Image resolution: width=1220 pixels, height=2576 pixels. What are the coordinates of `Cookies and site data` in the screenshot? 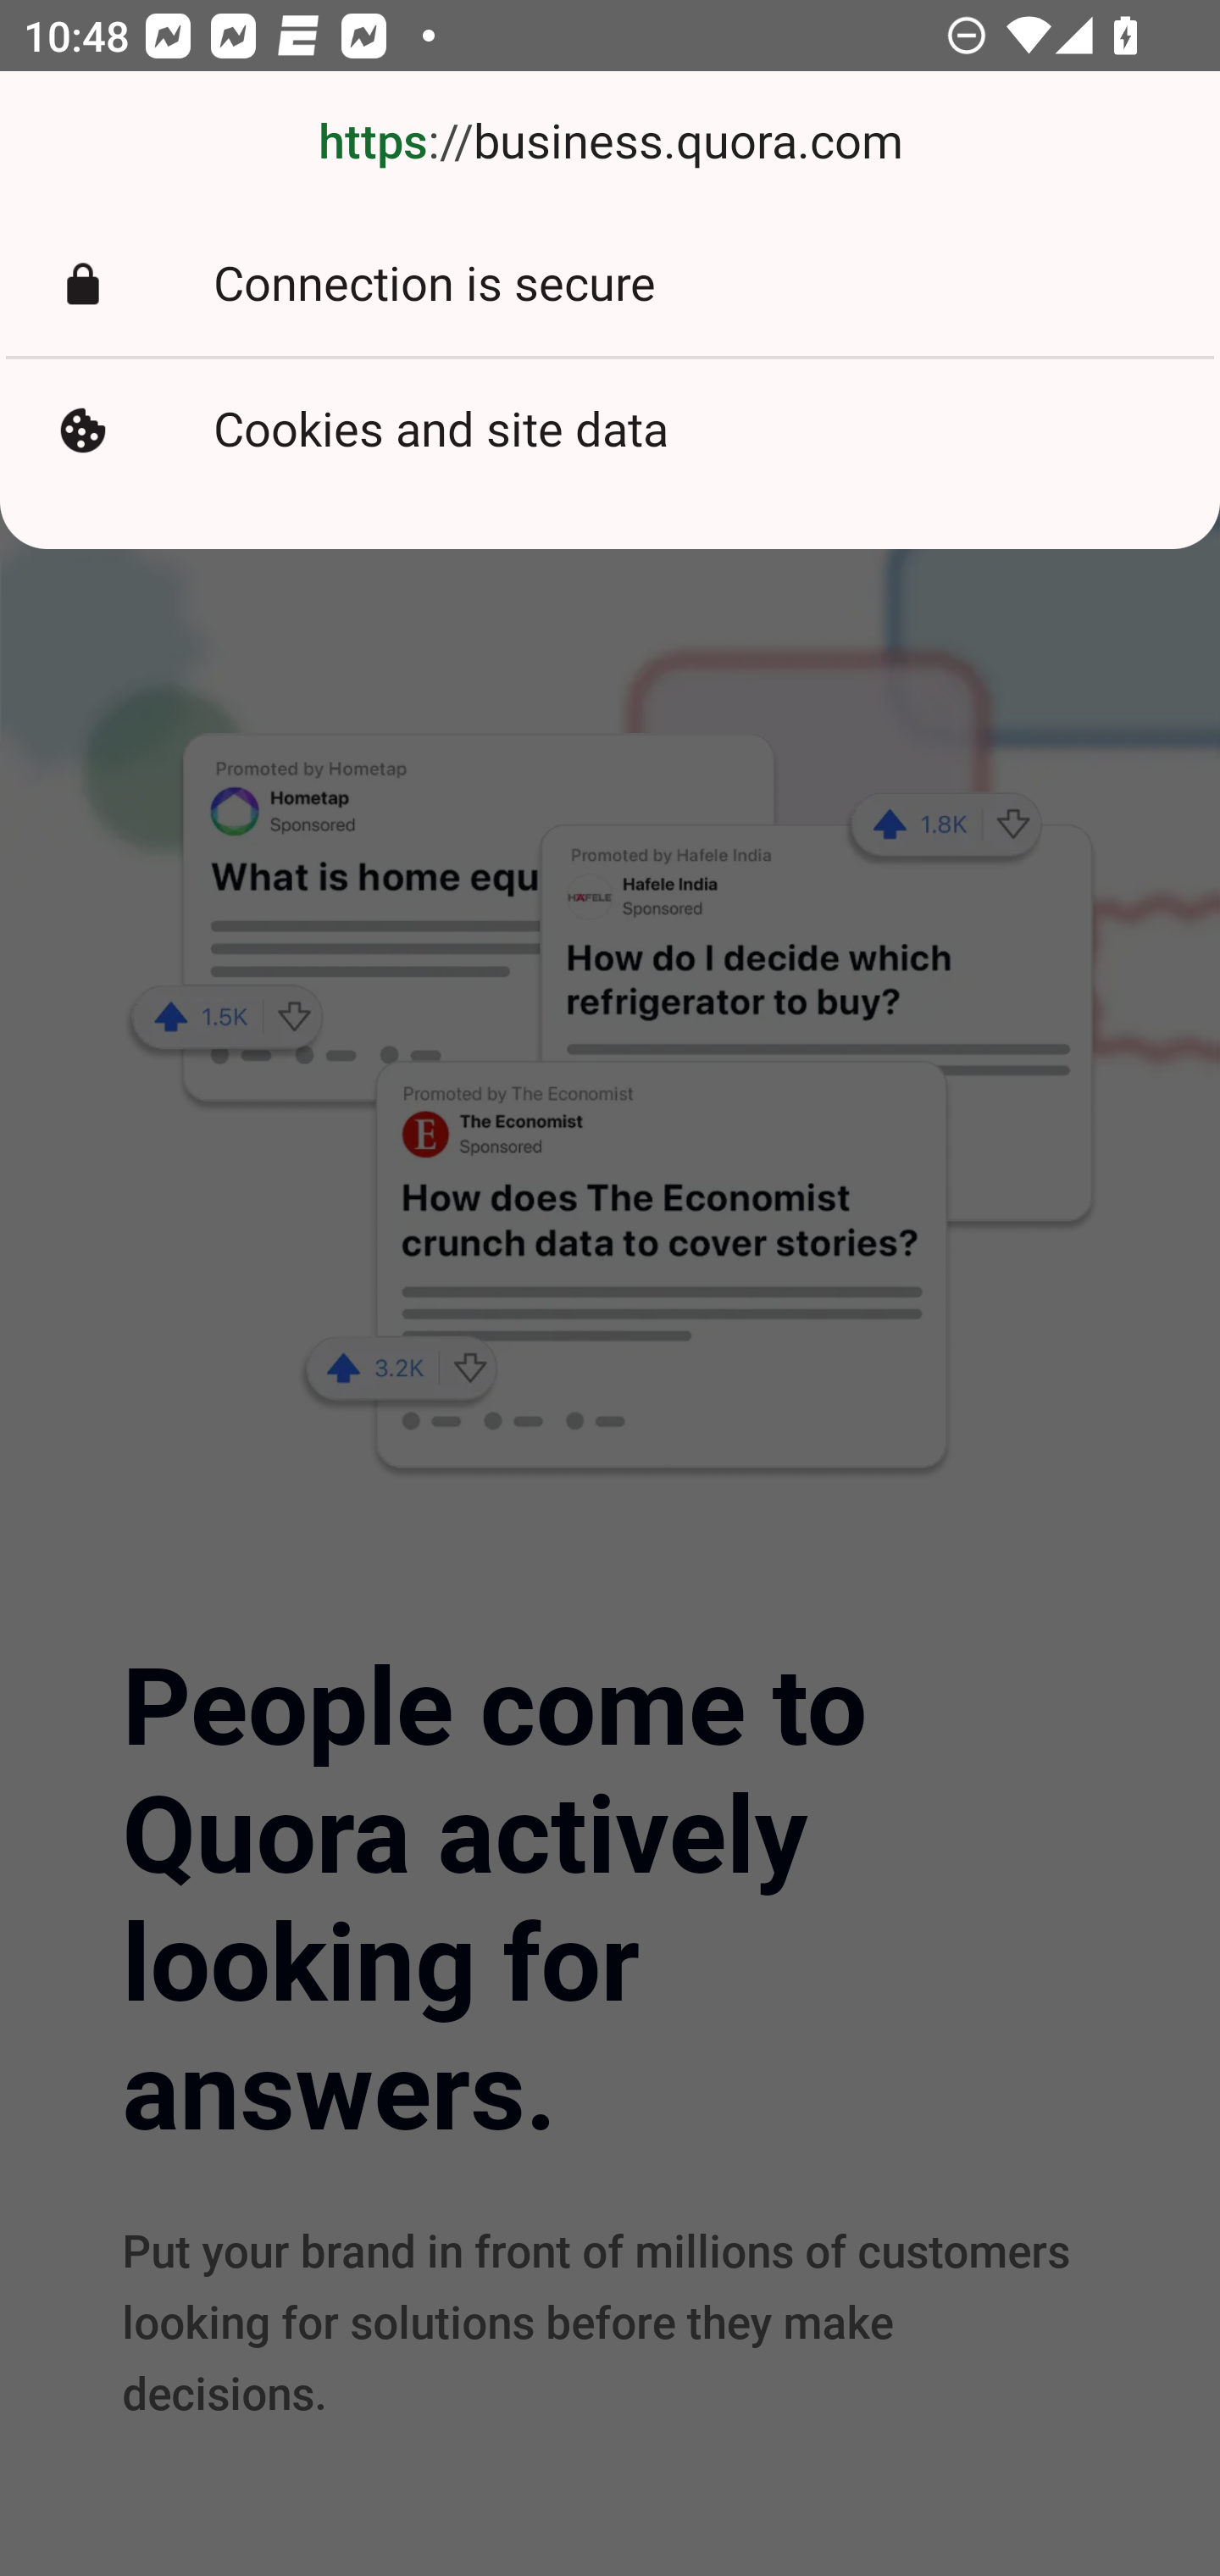 It's located at (610, 430).